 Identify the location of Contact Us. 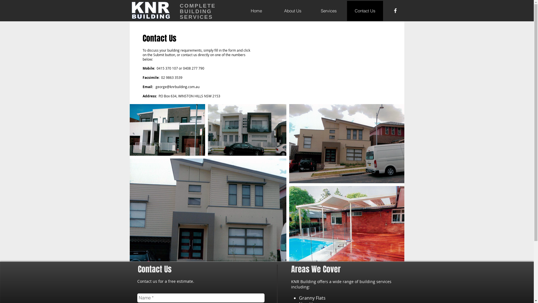
(365, 11).